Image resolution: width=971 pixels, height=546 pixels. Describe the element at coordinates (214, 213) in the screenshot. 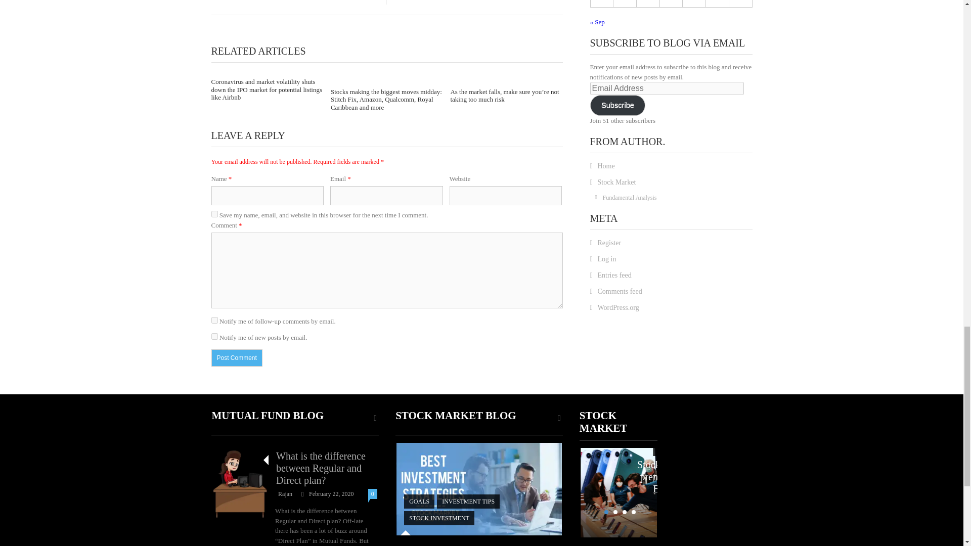

I see `yes` at that location.